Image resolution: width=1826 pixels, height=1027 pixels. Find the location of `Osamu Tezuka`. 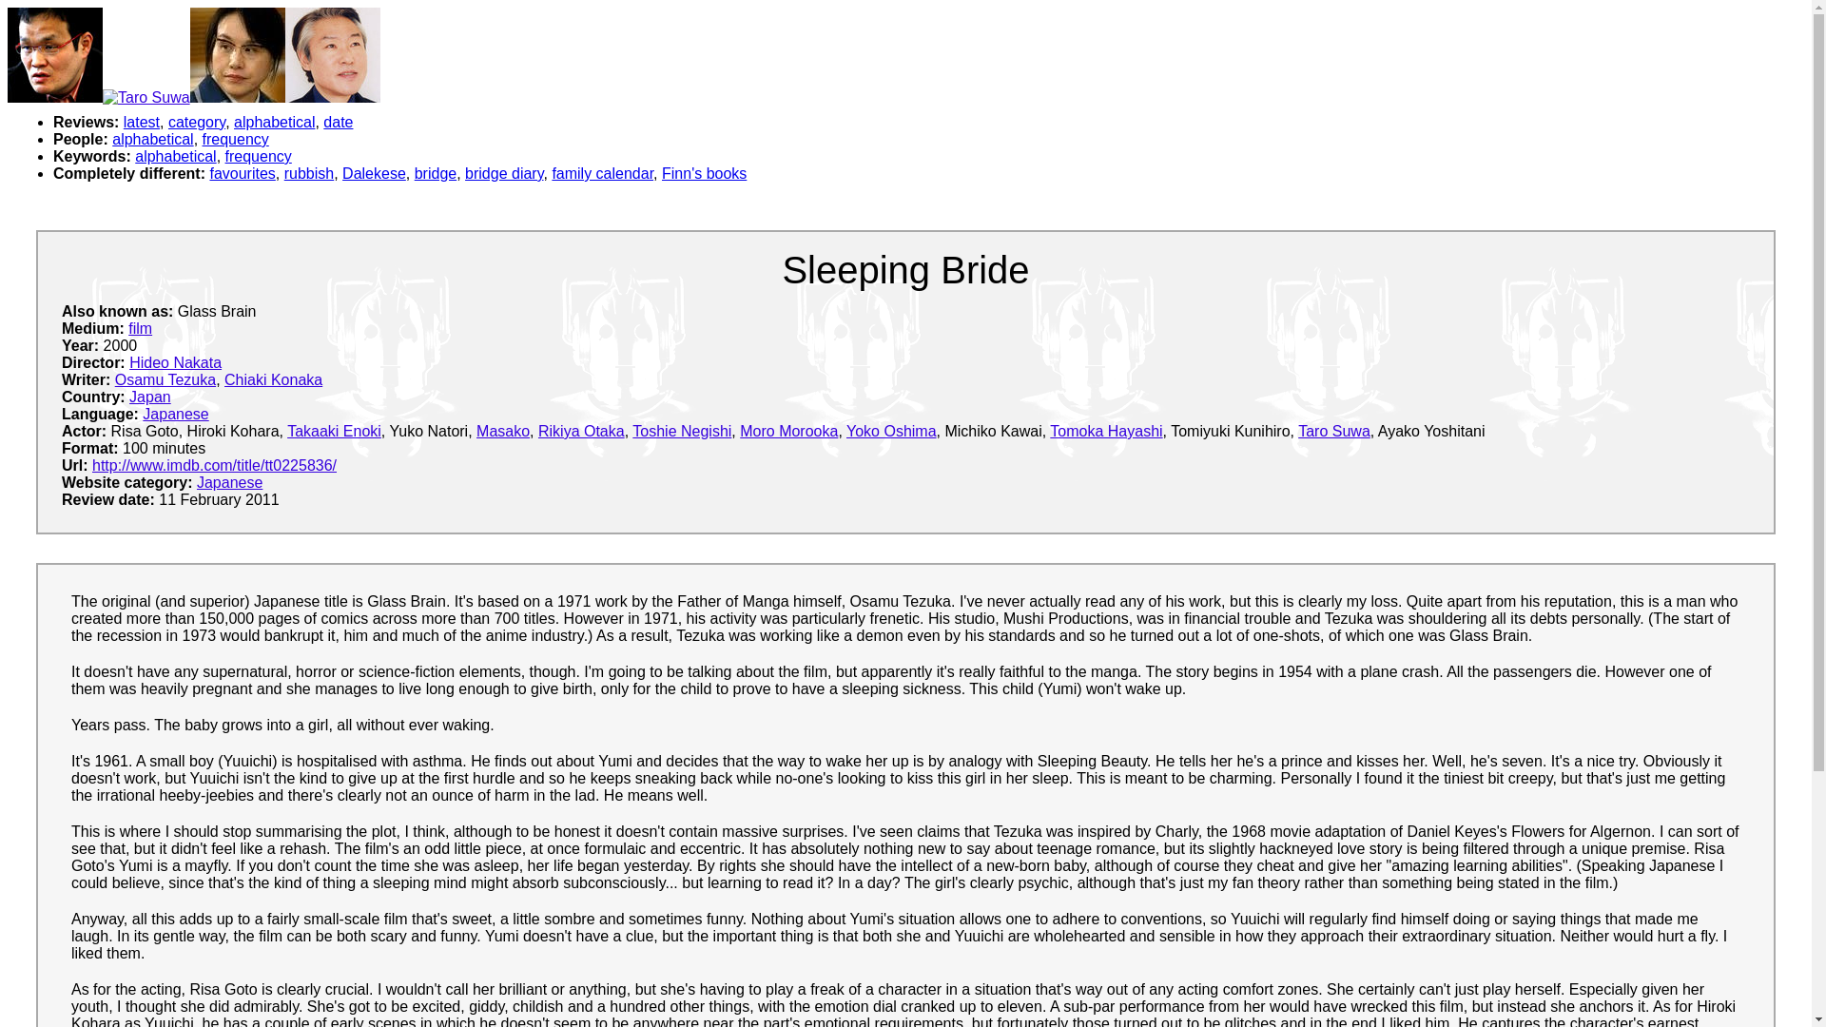

Osamu Tezuka is located at coordinates (165, 379).